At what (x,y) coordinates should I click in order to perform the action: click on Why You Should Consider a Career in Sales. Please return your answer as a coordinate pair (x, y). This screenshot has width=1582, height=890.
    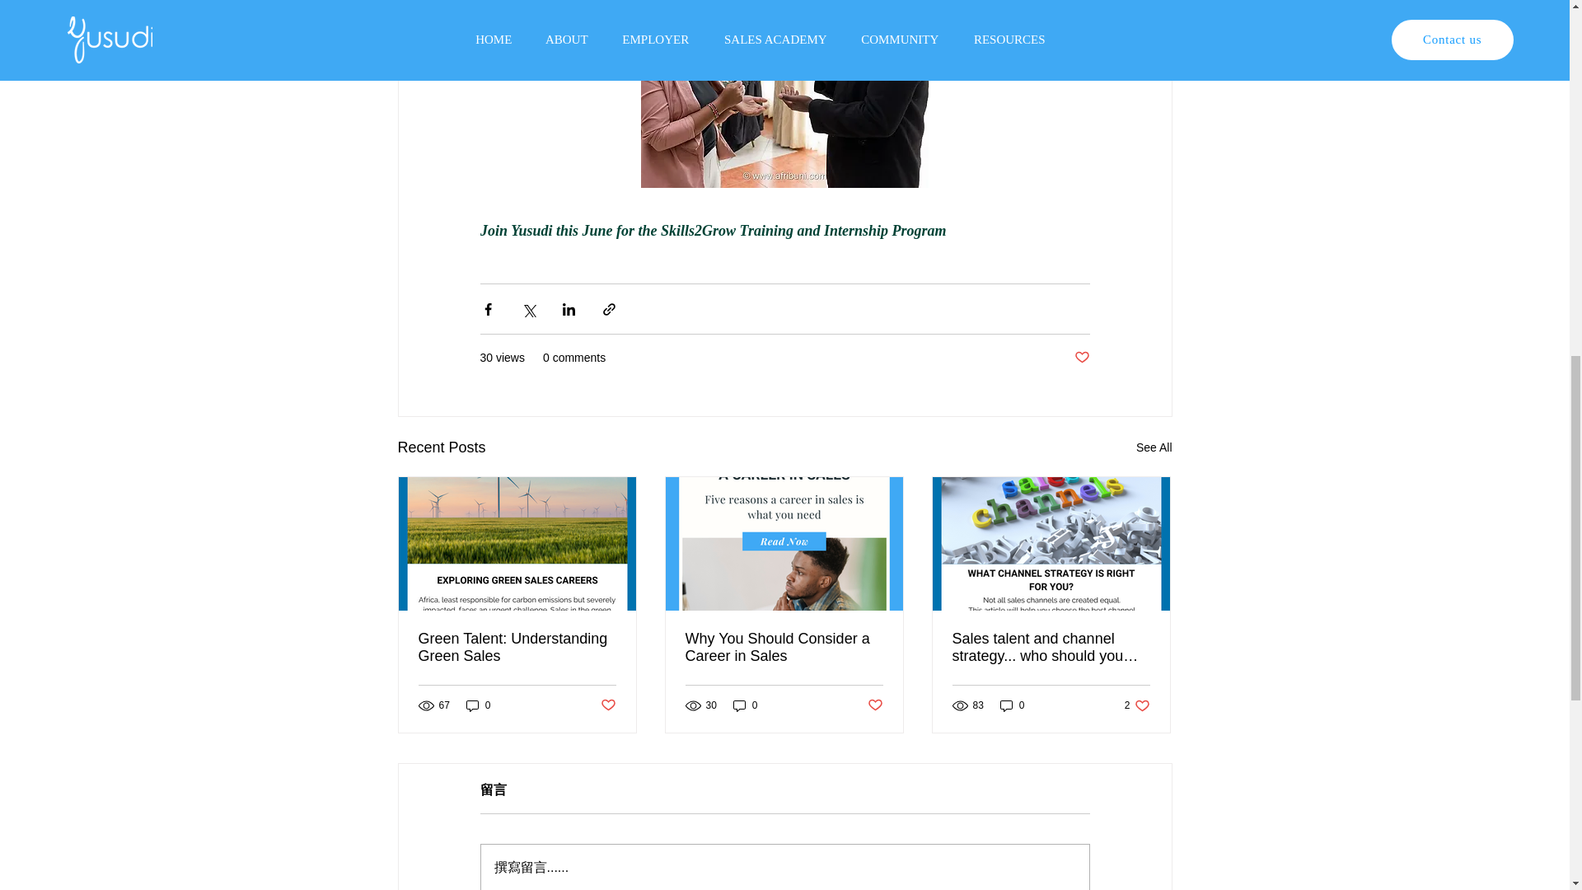
    Looking at the image, I should click on (1137, 705).